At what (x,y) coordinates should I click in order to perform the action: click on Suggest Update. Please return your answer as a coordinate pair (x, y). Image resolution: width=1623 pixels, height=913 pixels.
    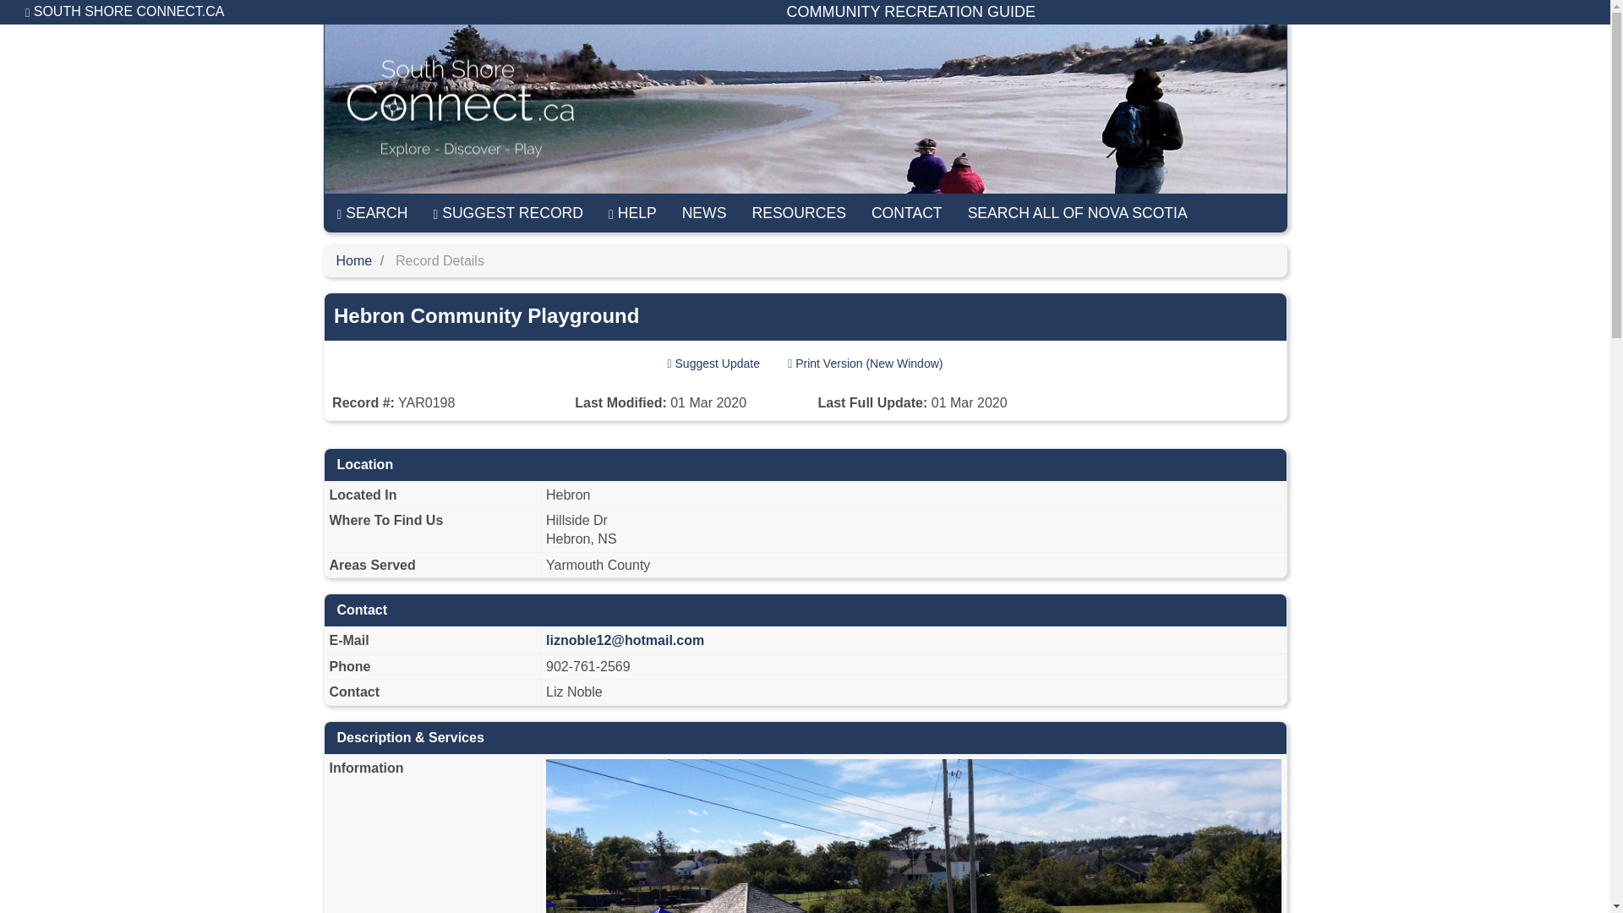
    Looking at the image, I should click on (713, 364).